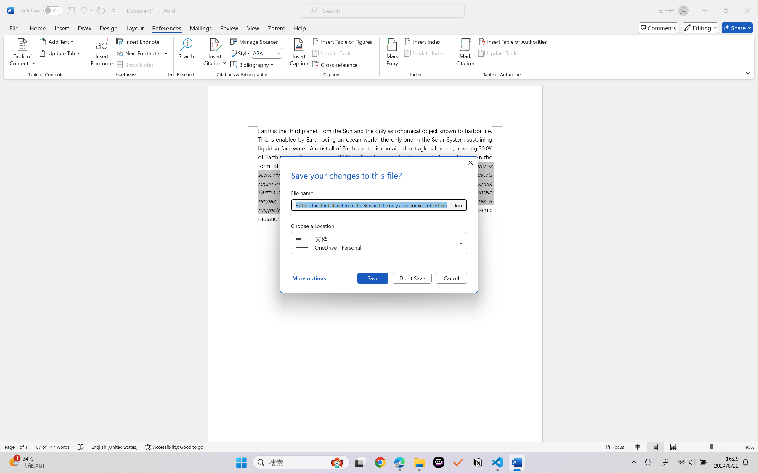  What do you see at coordinates (379, 447) in the screenshot?
I see `Class: MsoCommandBar` at bounding box center [379, 447].